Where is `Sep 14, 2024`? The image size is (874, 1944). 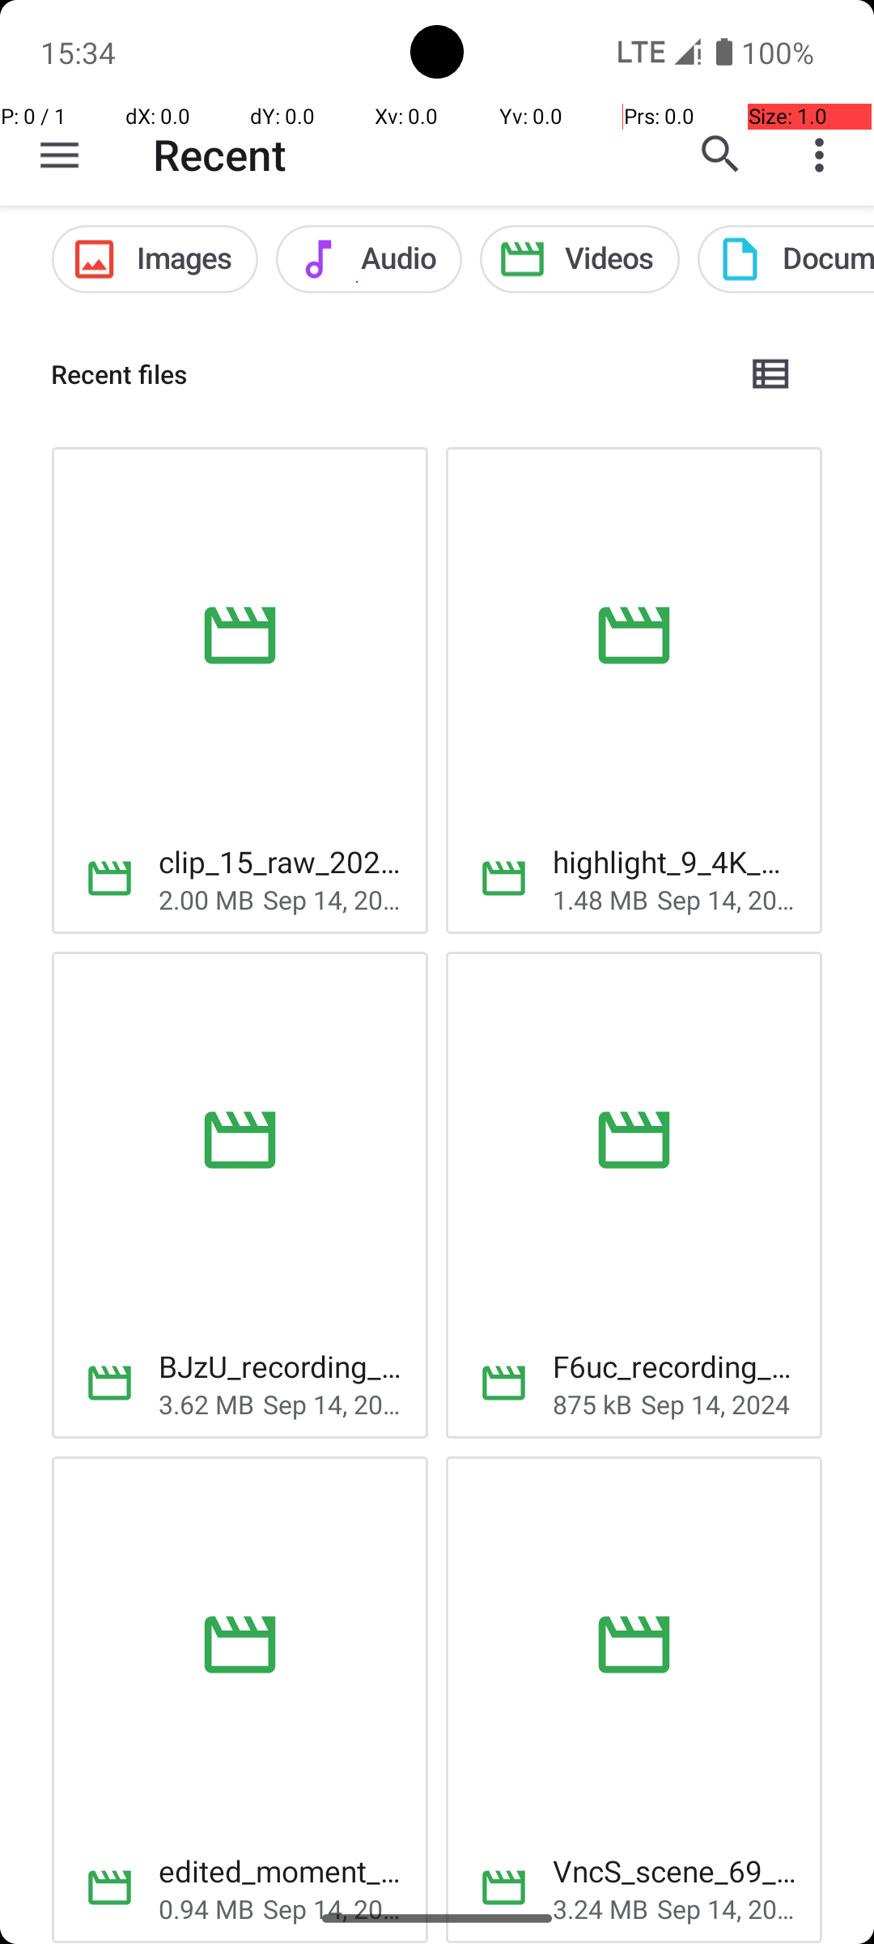
Sep 14, 2024 is located at coordinates (333, 899).